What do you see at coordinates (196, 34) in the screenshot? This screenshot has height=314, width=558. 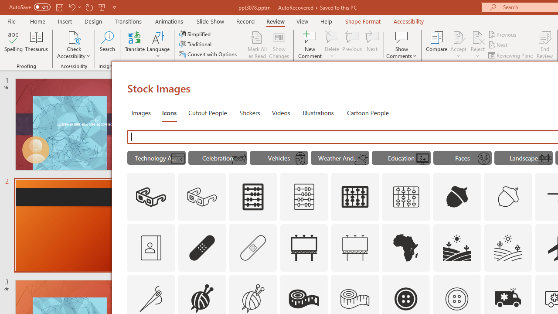 I see `Simplified` at bounding box center [196, 34].